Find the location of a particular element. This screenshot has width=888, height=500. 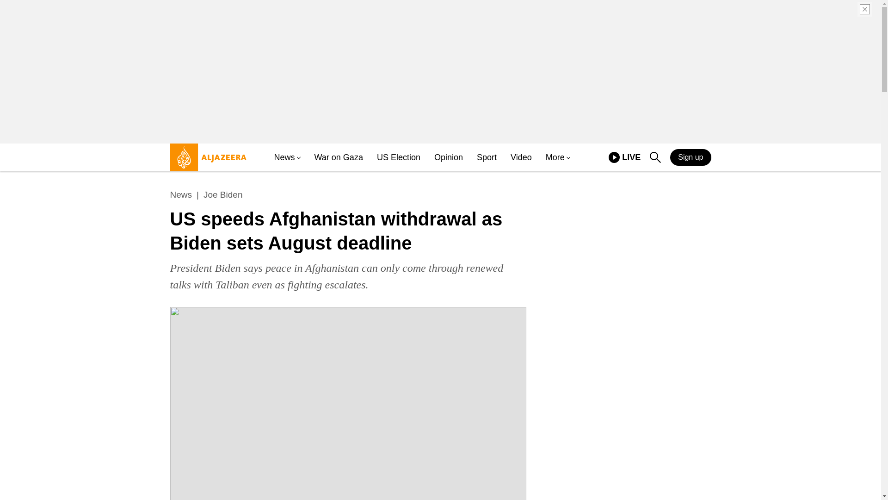

News is located at coordinates (181, 195).